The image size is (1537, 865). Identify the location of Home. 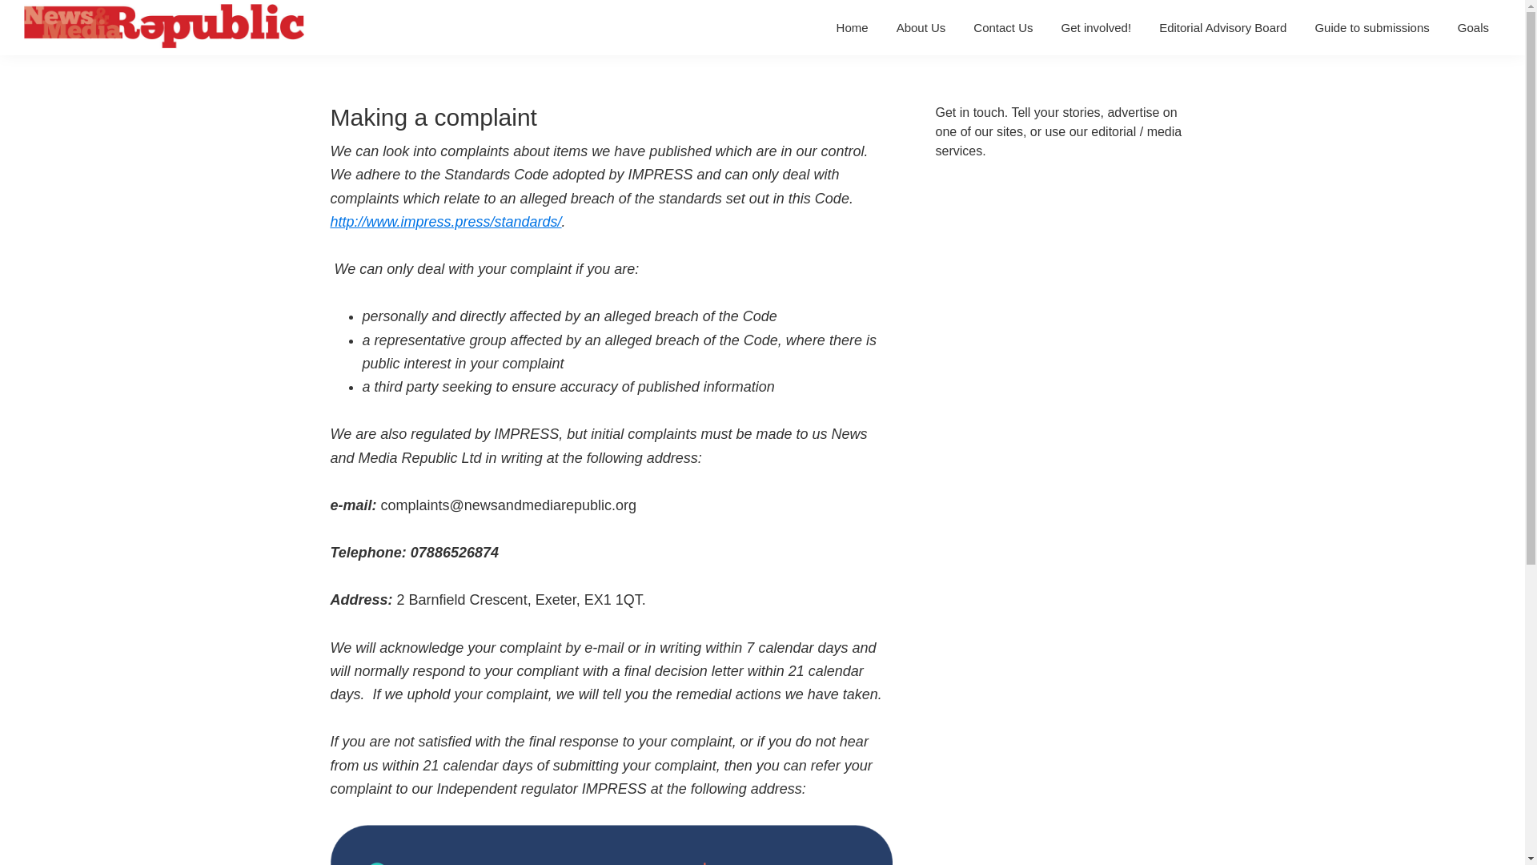
(852, 27).